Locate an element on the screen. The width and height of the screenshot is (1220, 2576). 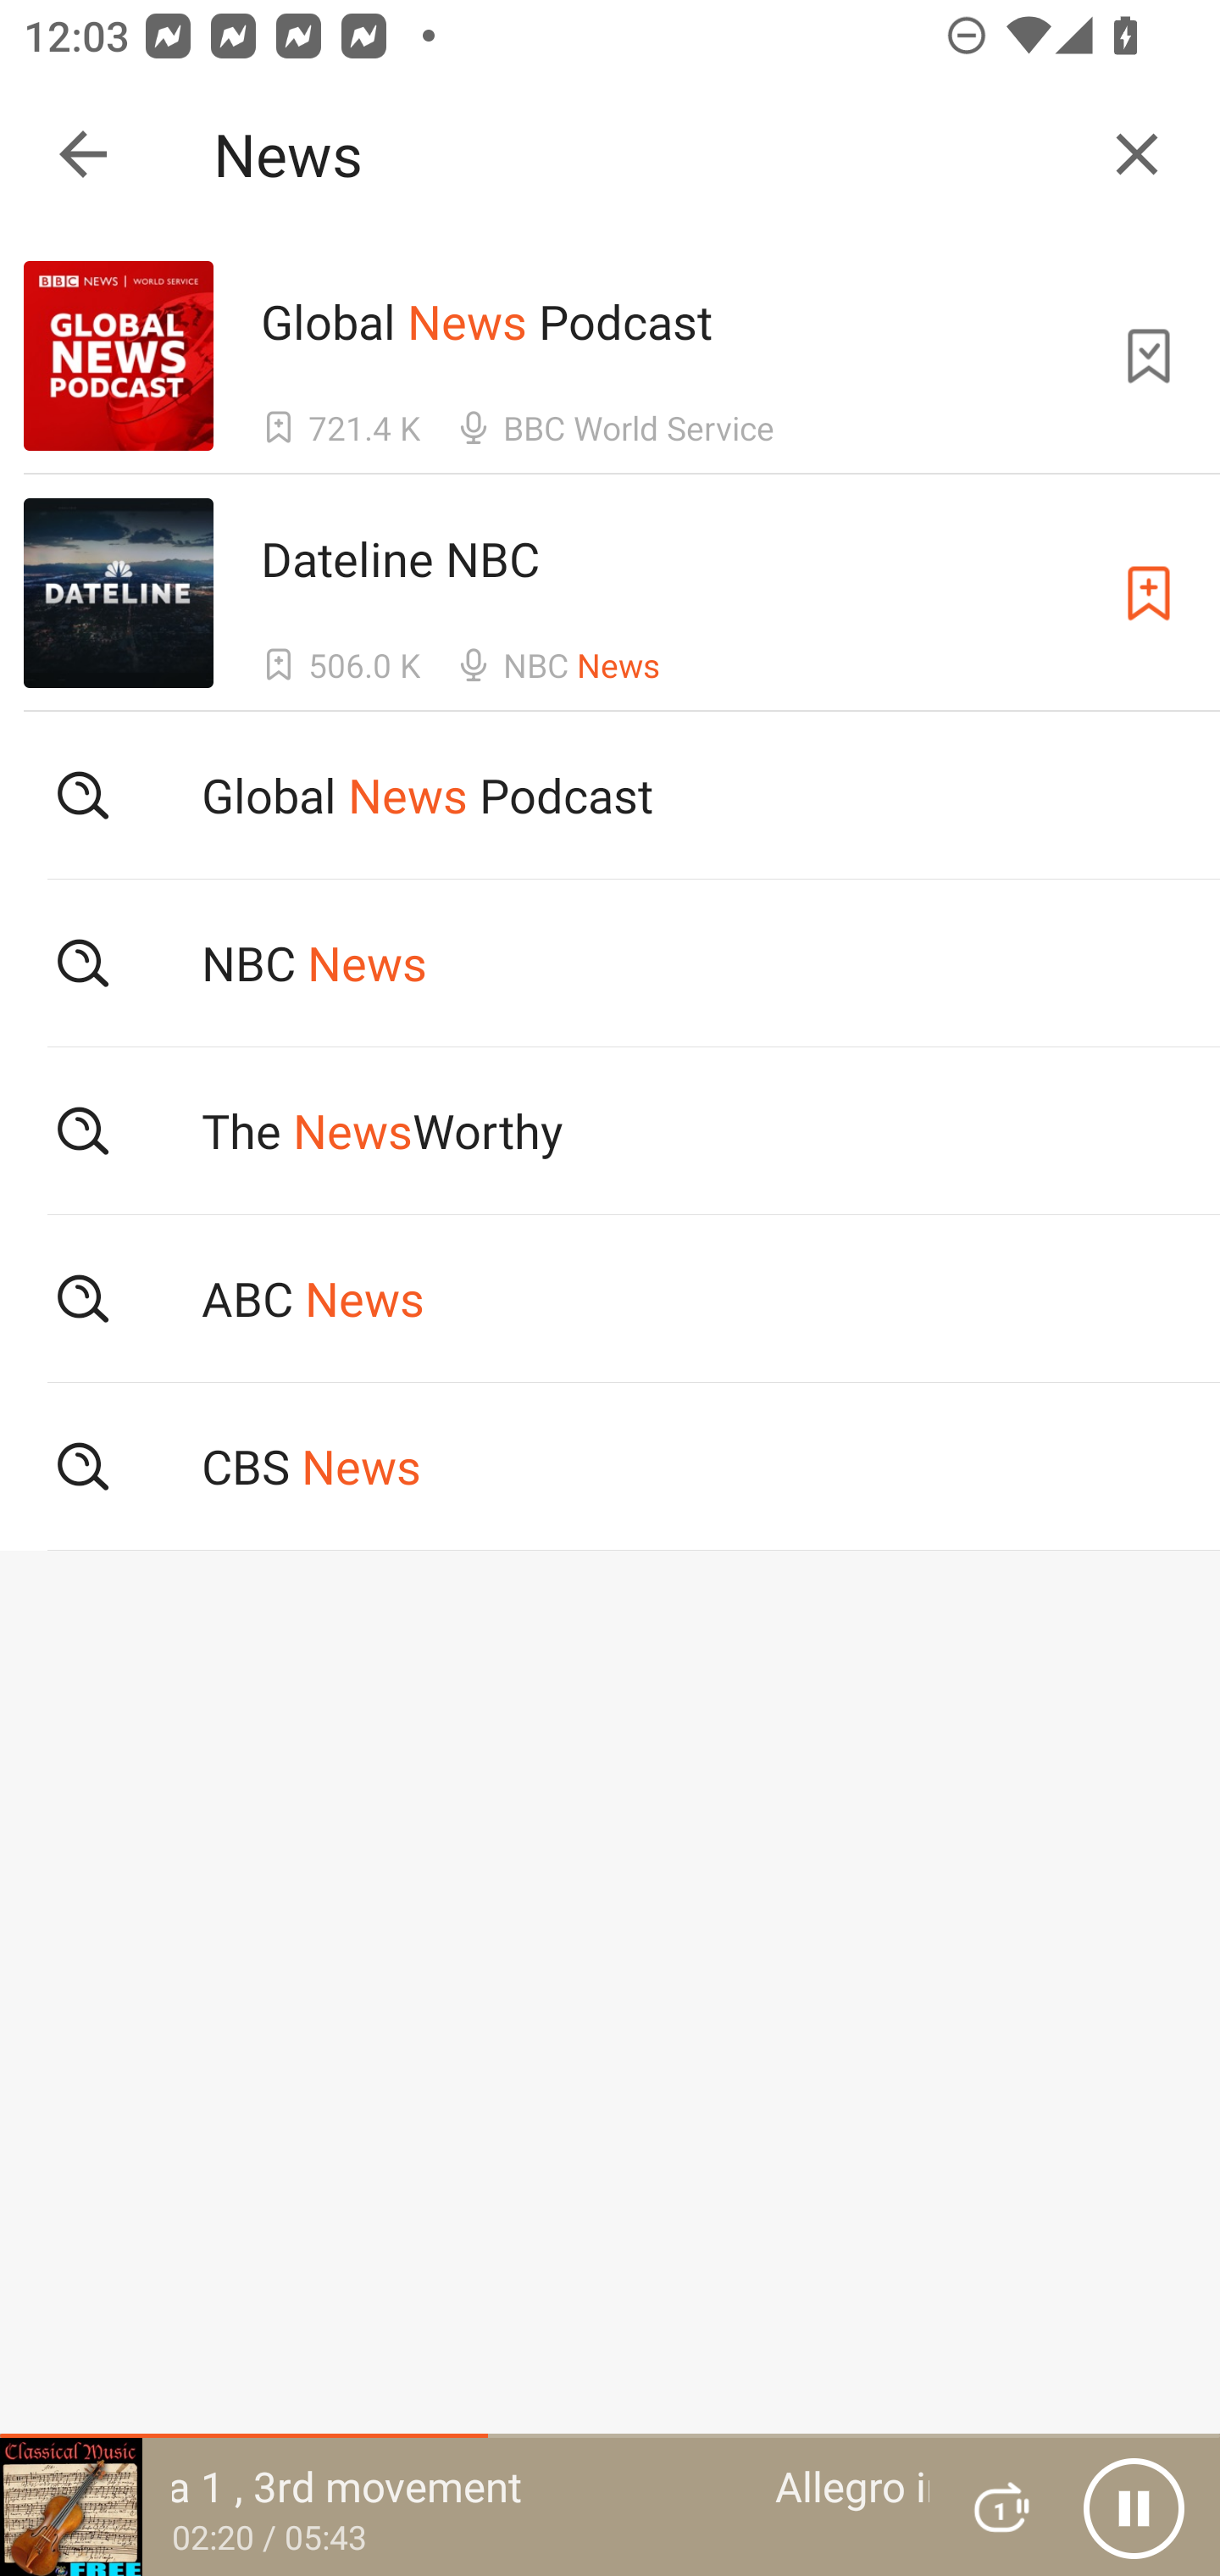
Unsubscribe is located at coordinates (1149, 356).